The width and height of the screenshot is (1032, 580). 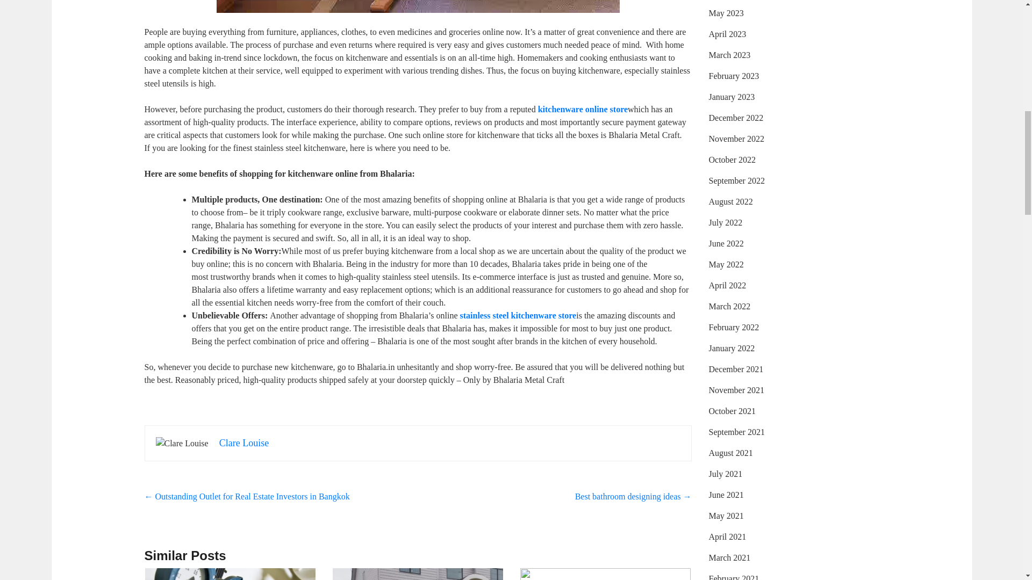 I want to click on stainless steel kitchenware store, so click(x=518, y=315).